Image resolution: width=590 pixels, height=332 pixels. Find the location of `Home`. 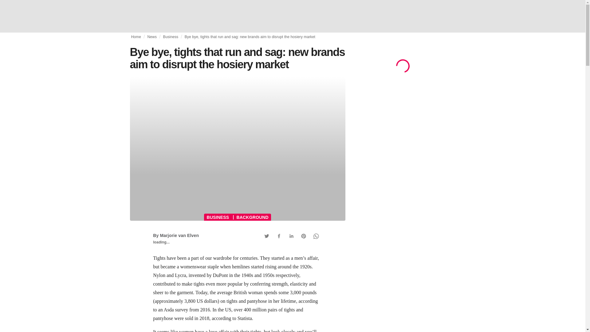

Home is located at coordinates (136, 37).